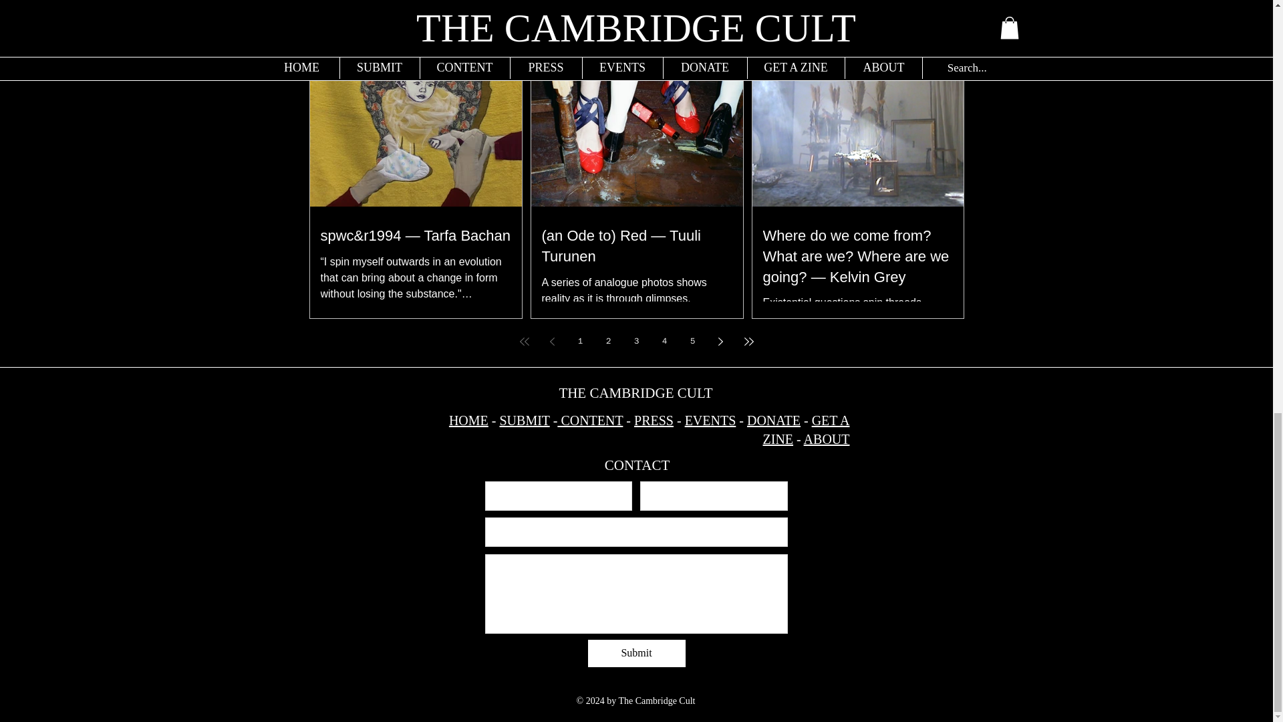  Describe the element at coordinates (827, 439) in the screenshot. I see `ABOUT` at that location.